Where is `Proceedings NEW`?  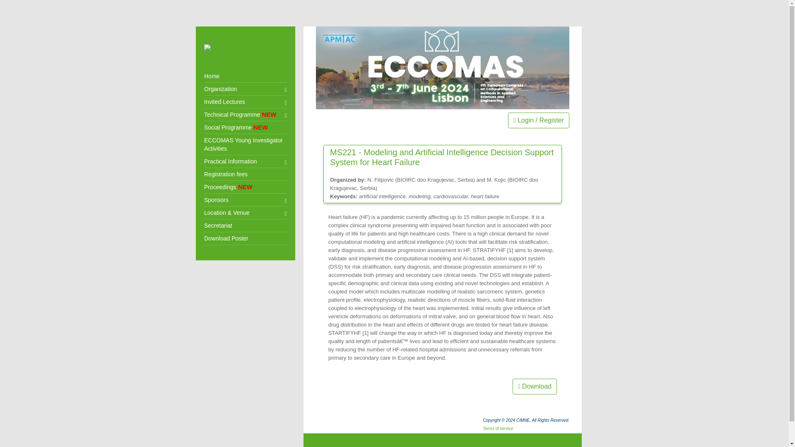 Proceedings NEW is located at coordinates (246, 175).